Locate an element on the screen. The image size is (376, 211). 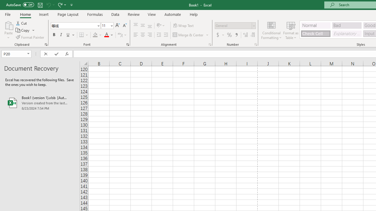
Format Cell Font is located at coordinates (127, 45).